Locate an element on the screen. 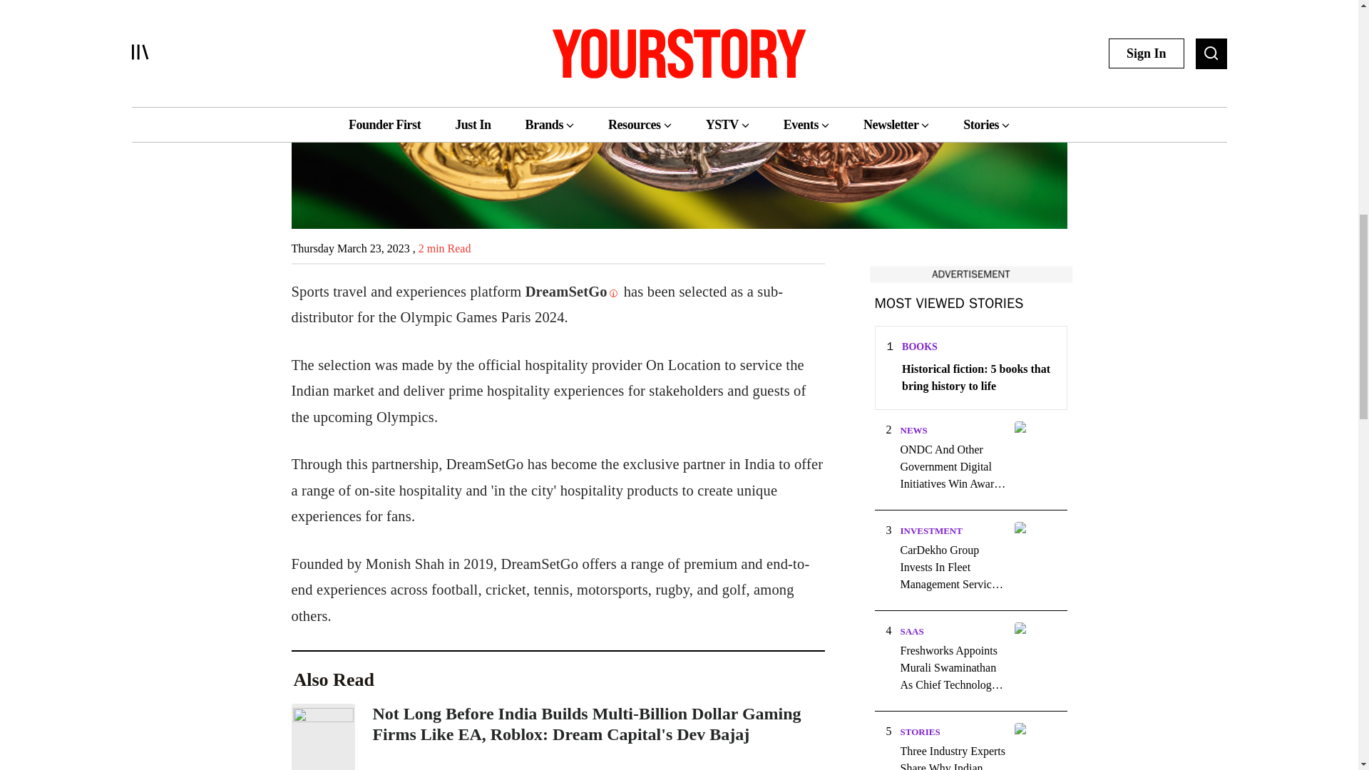 This screenshot has height=770, width=1369. SAAS is located at coordinates (911, 632).